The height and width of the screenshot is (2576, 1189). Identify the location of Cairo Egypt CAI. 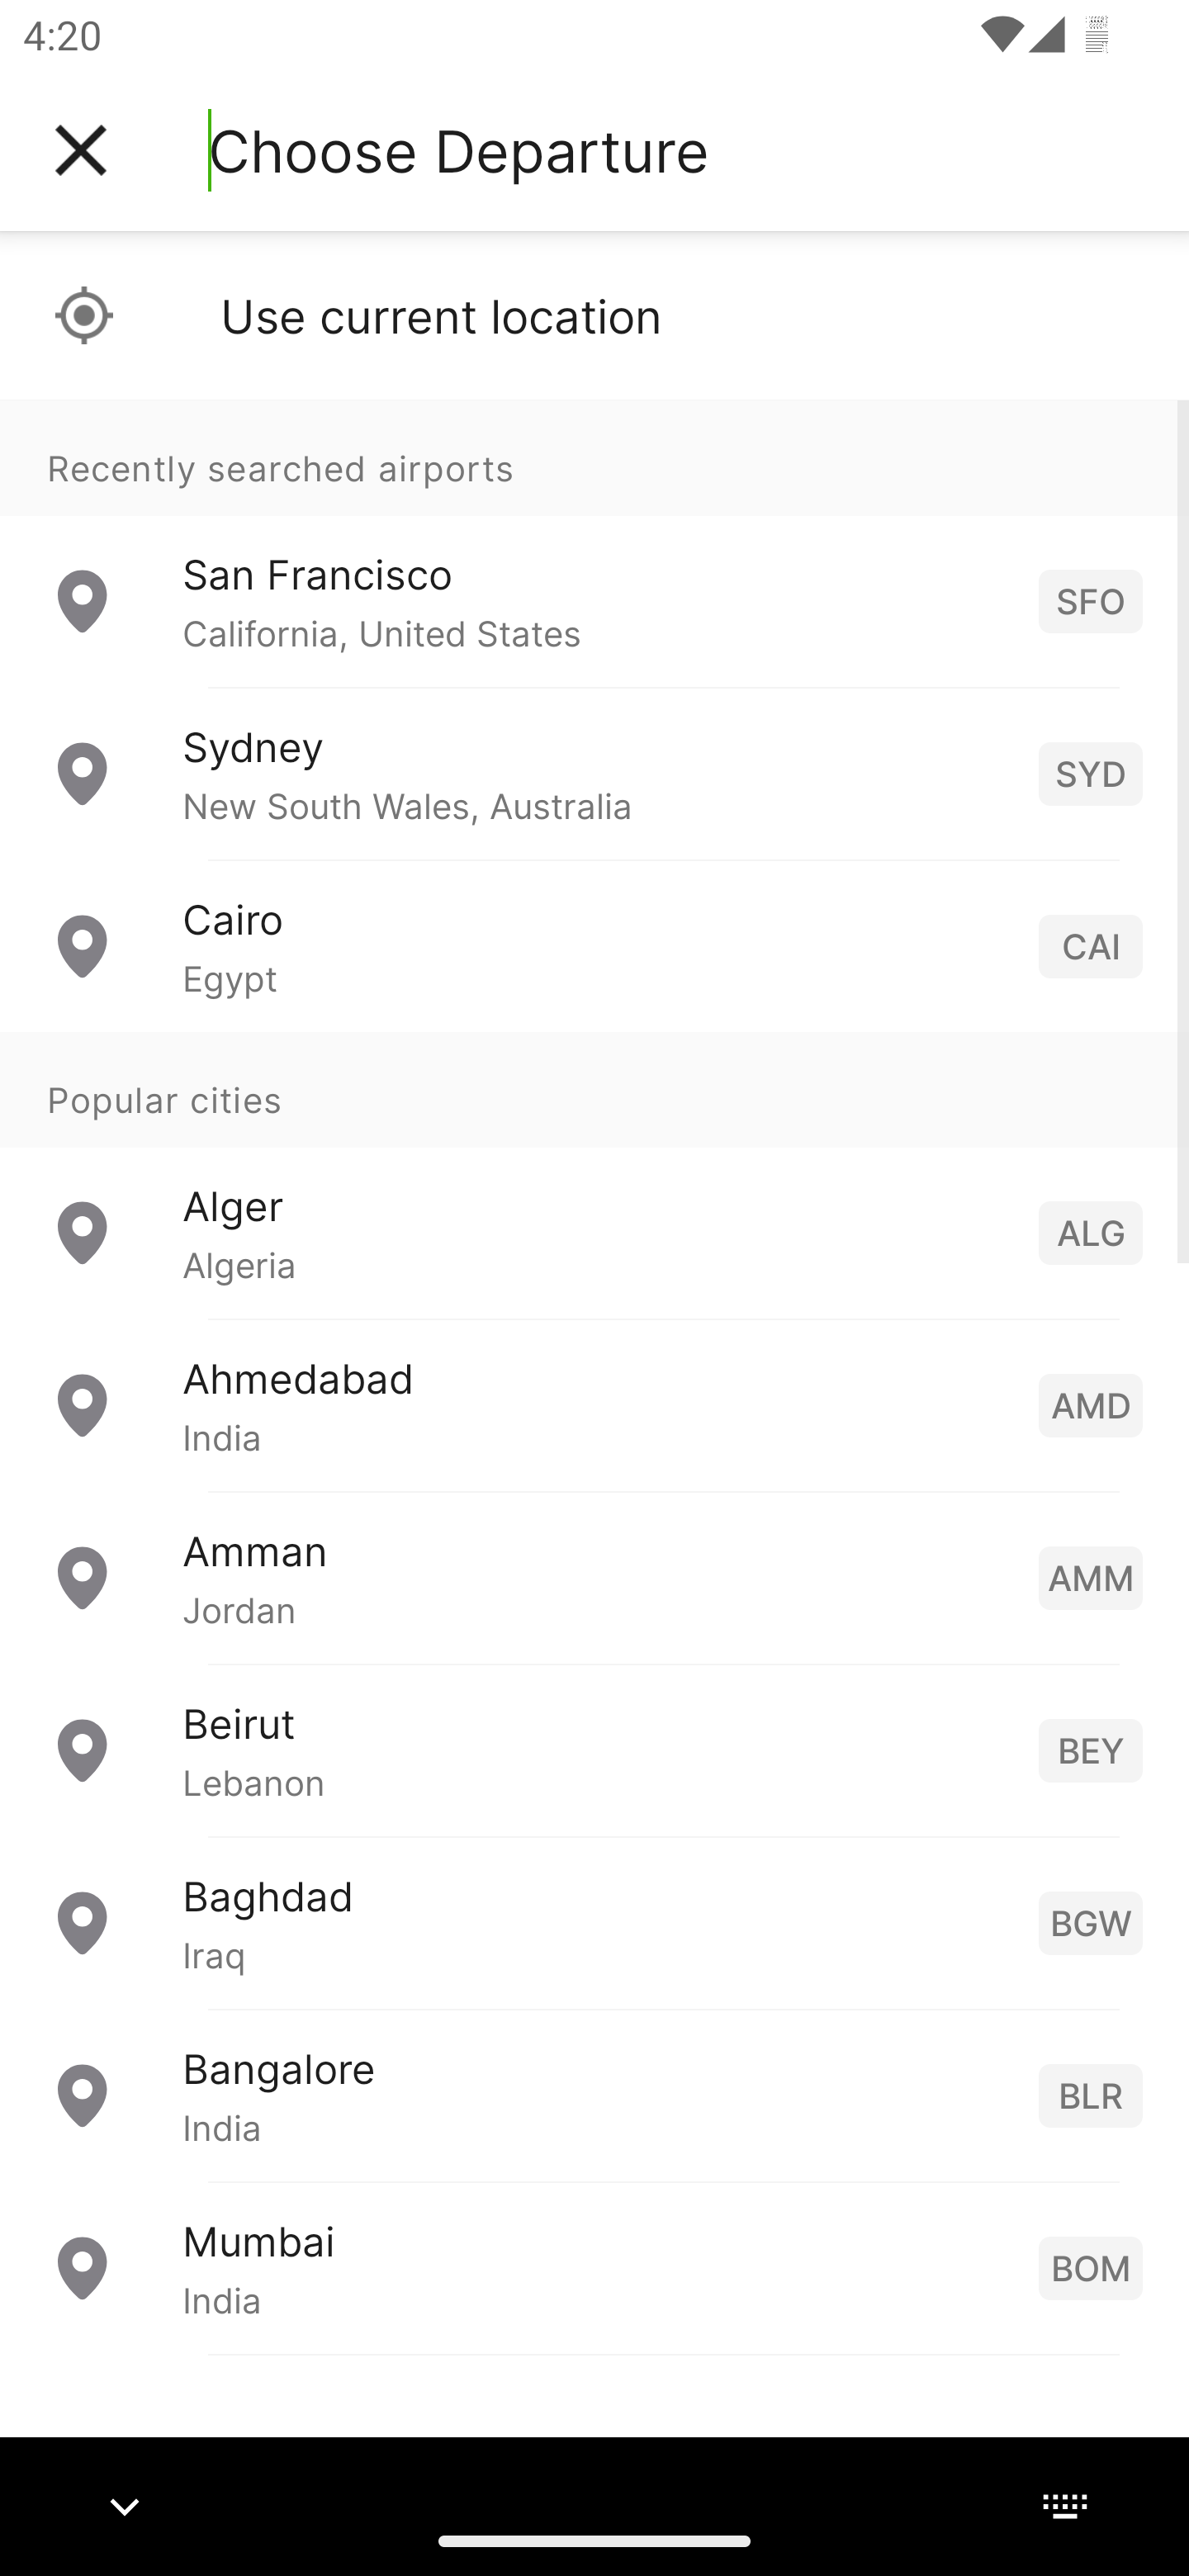
(594, 946).